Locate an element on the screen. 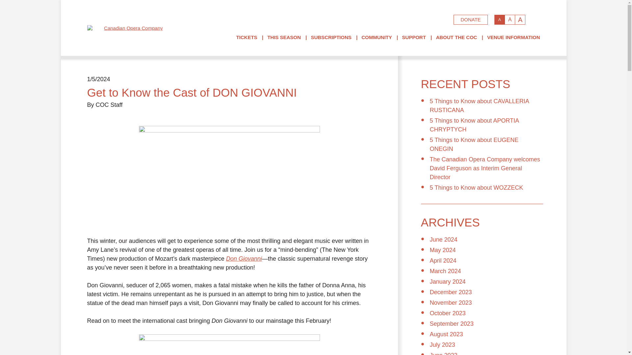 This screenshot has height=355, width=632. June 2024 is located at coordinates (444, 239).